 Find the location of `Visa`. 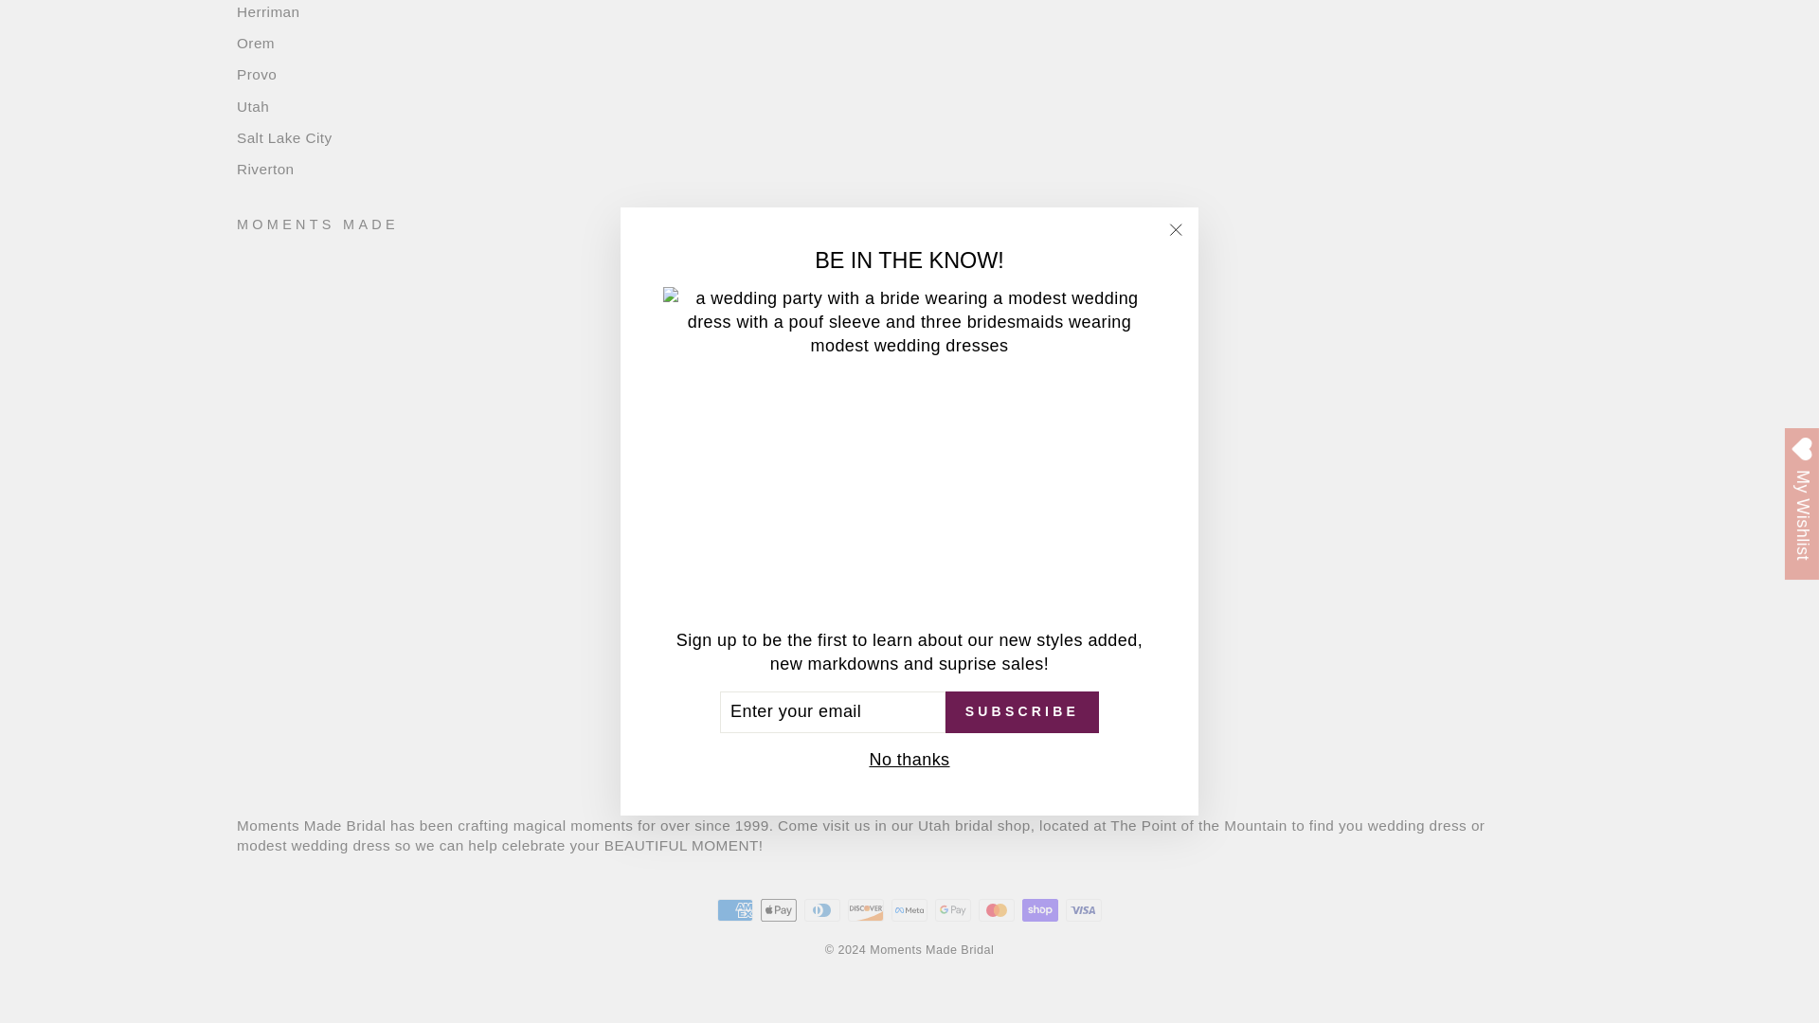

Visa is located at coordinates (1084, 910).